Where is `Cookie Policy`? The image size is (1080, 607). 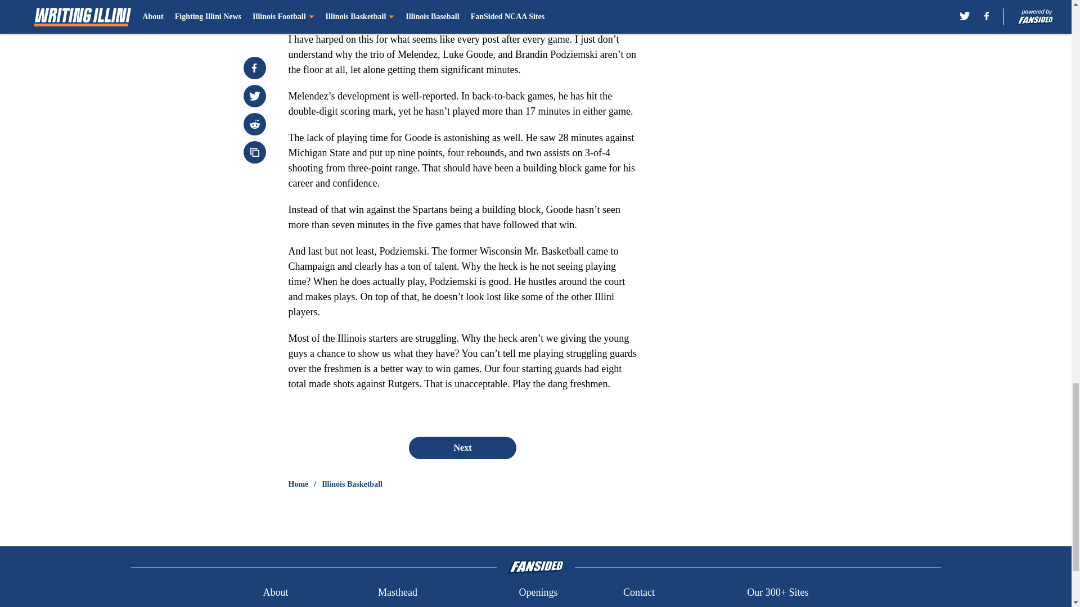
Cookie Policy is located at coordinates (776, 606).